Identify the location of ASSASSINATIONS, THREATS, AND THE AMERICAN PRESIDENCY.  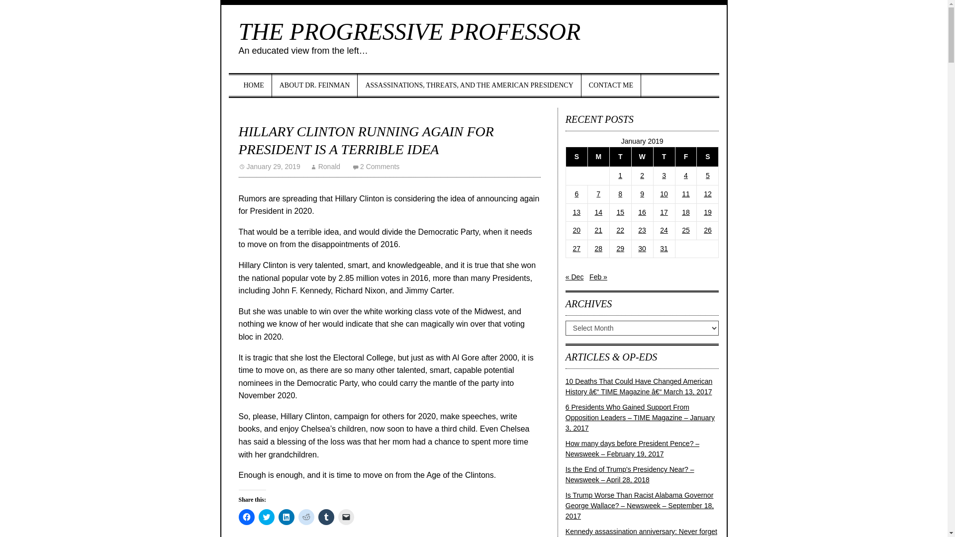
(469, 85).